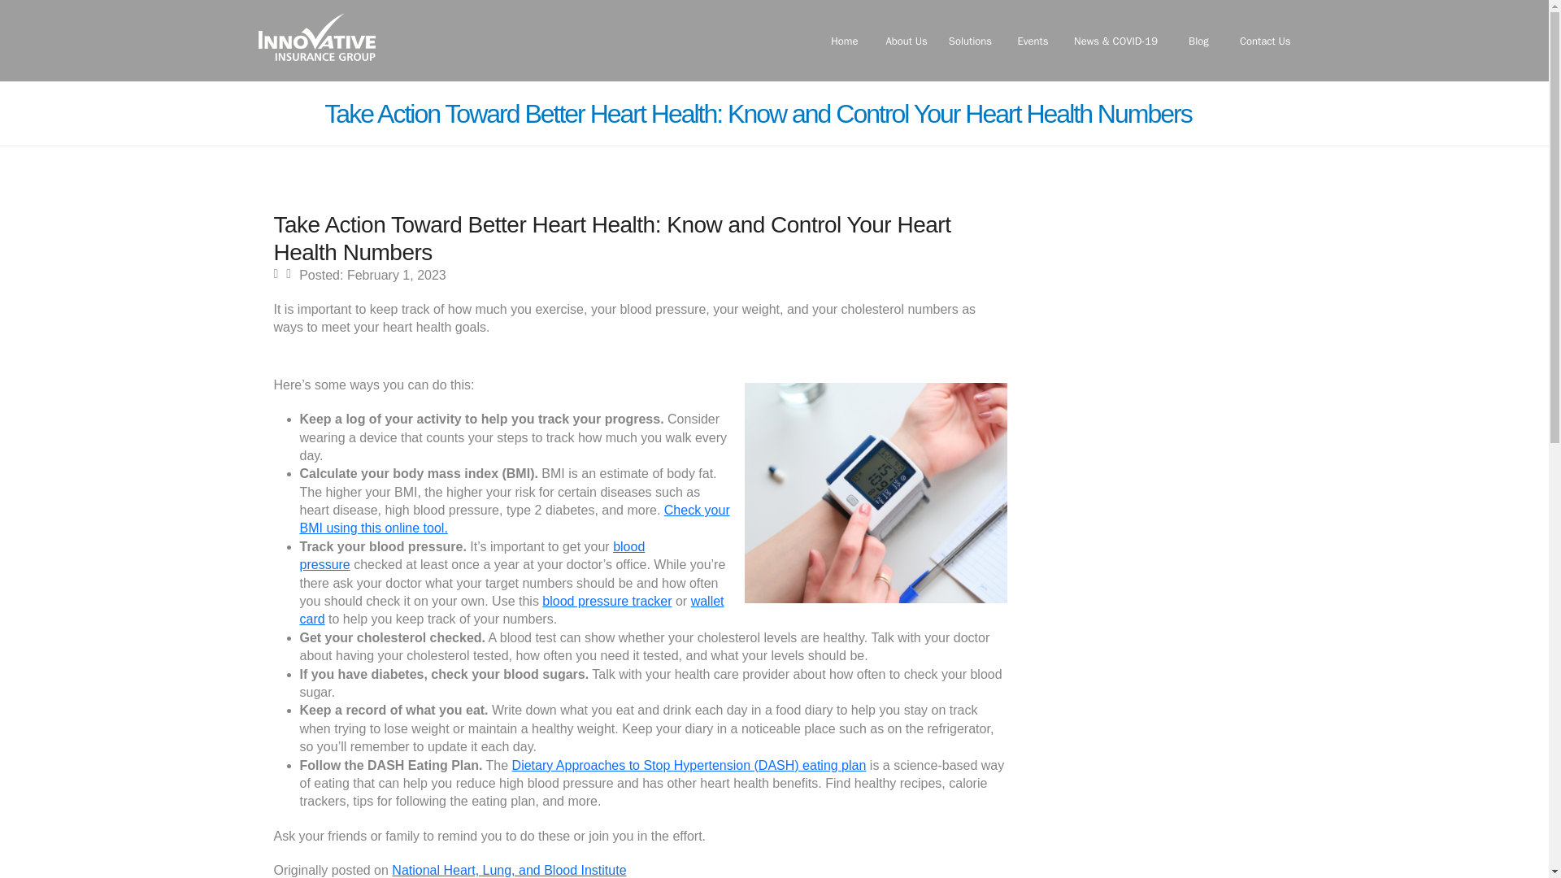 The width and height of the screenshot is (1561, 878). I want to click on Check your BMI using this online tool., so click(514, 519).